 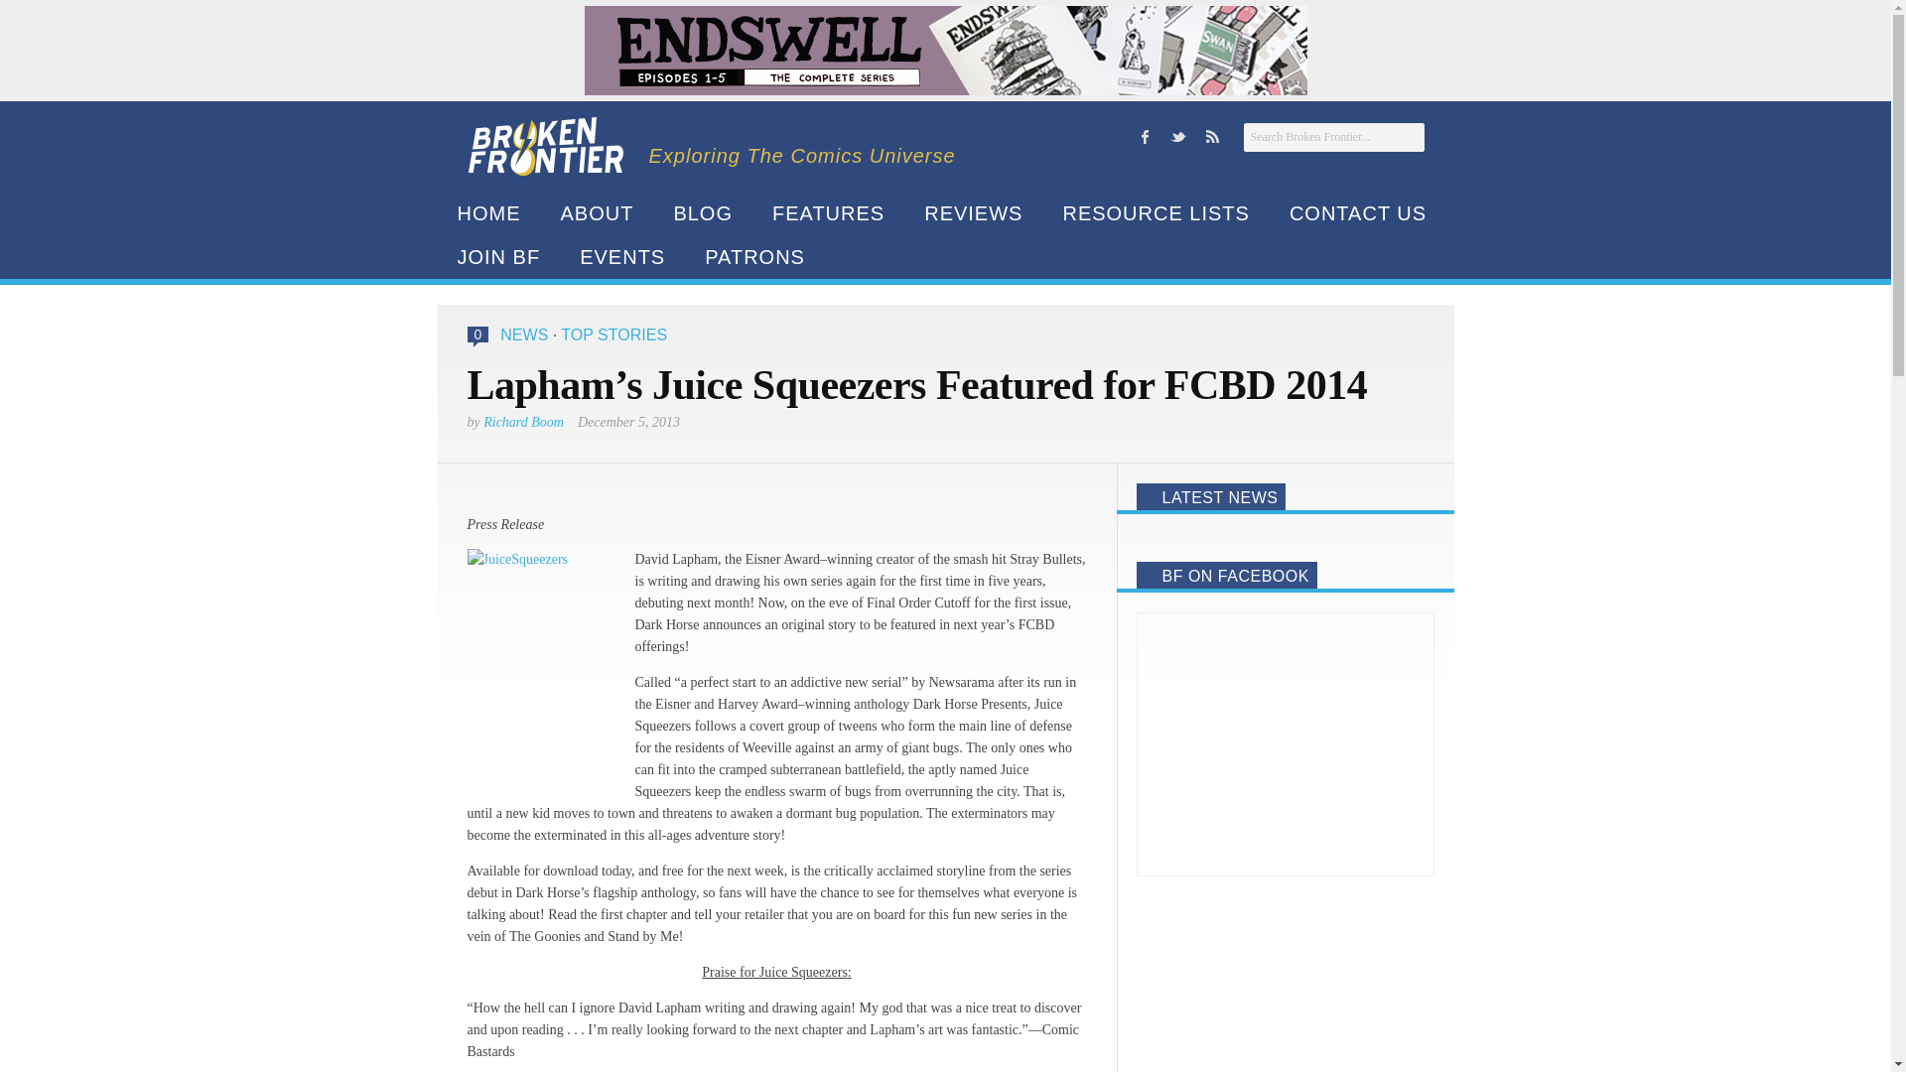 What do you see at coordinates (703, 212) in the screenshot?
I see `BLOG` at bounding box center [703, 212].